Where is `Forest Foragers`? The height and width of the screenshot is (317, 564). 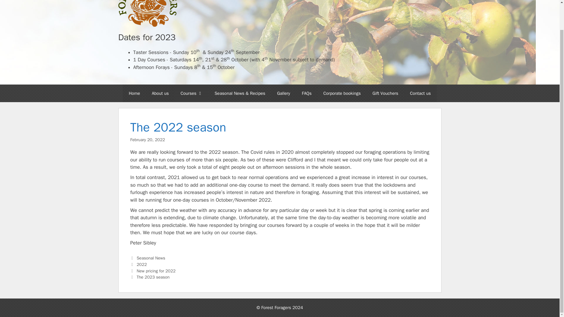
Forest Foragers is located at coordinates (147, 2).